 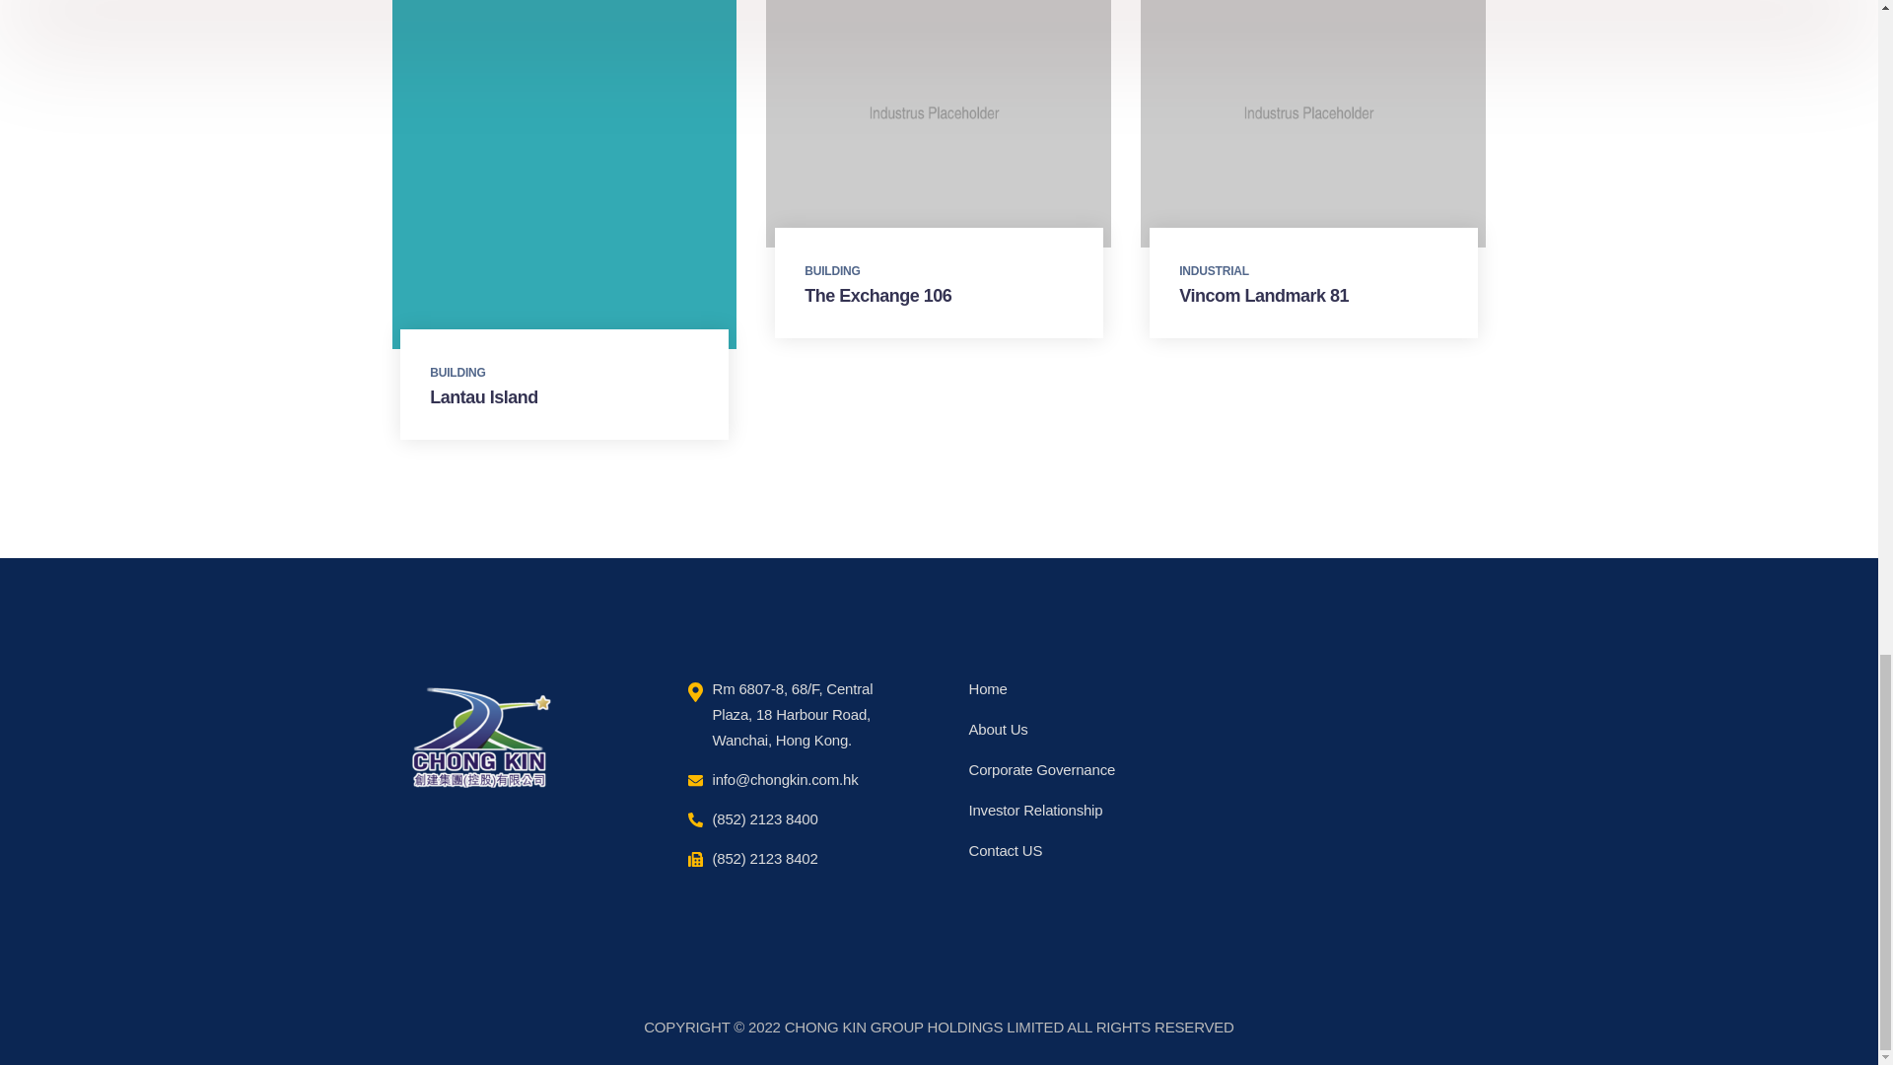 I want to click on BUILDING, so click(x=832, y=270).